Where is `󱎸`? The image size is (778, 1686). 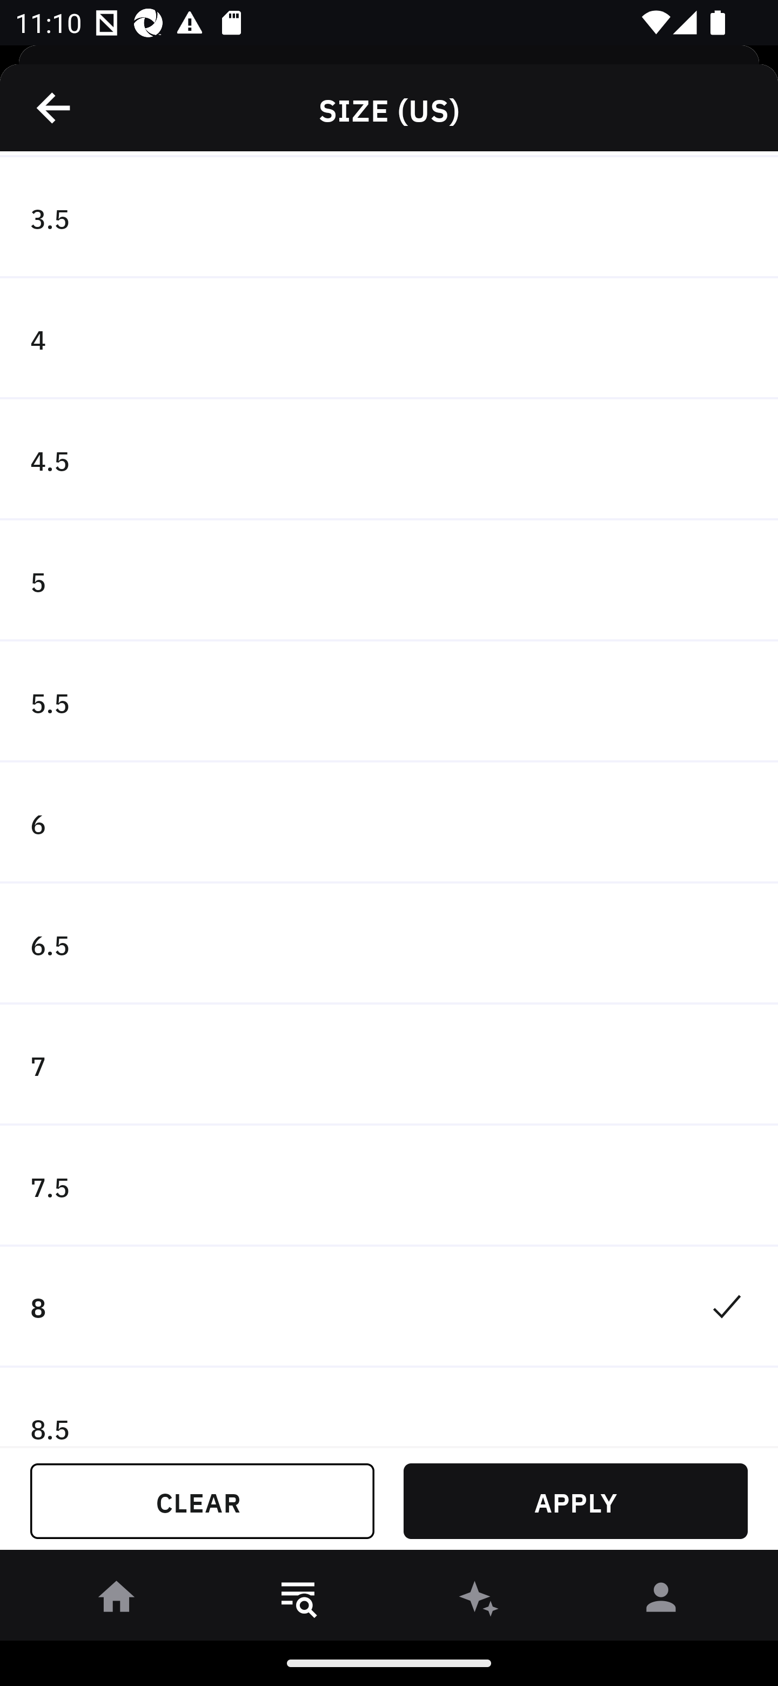 󱎸 is located at coordinates (298, 1601).